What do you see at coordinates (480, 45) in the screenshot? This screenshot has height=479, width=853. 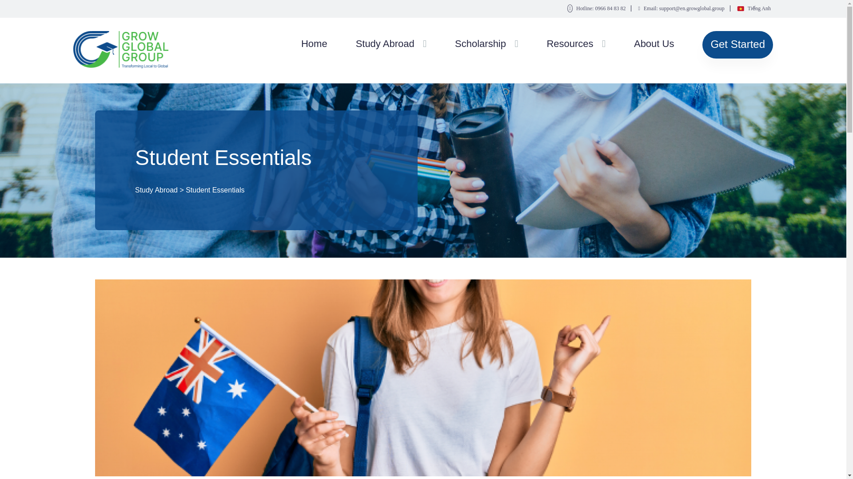 I see `Scholarship` at bounding box center [480, 45].